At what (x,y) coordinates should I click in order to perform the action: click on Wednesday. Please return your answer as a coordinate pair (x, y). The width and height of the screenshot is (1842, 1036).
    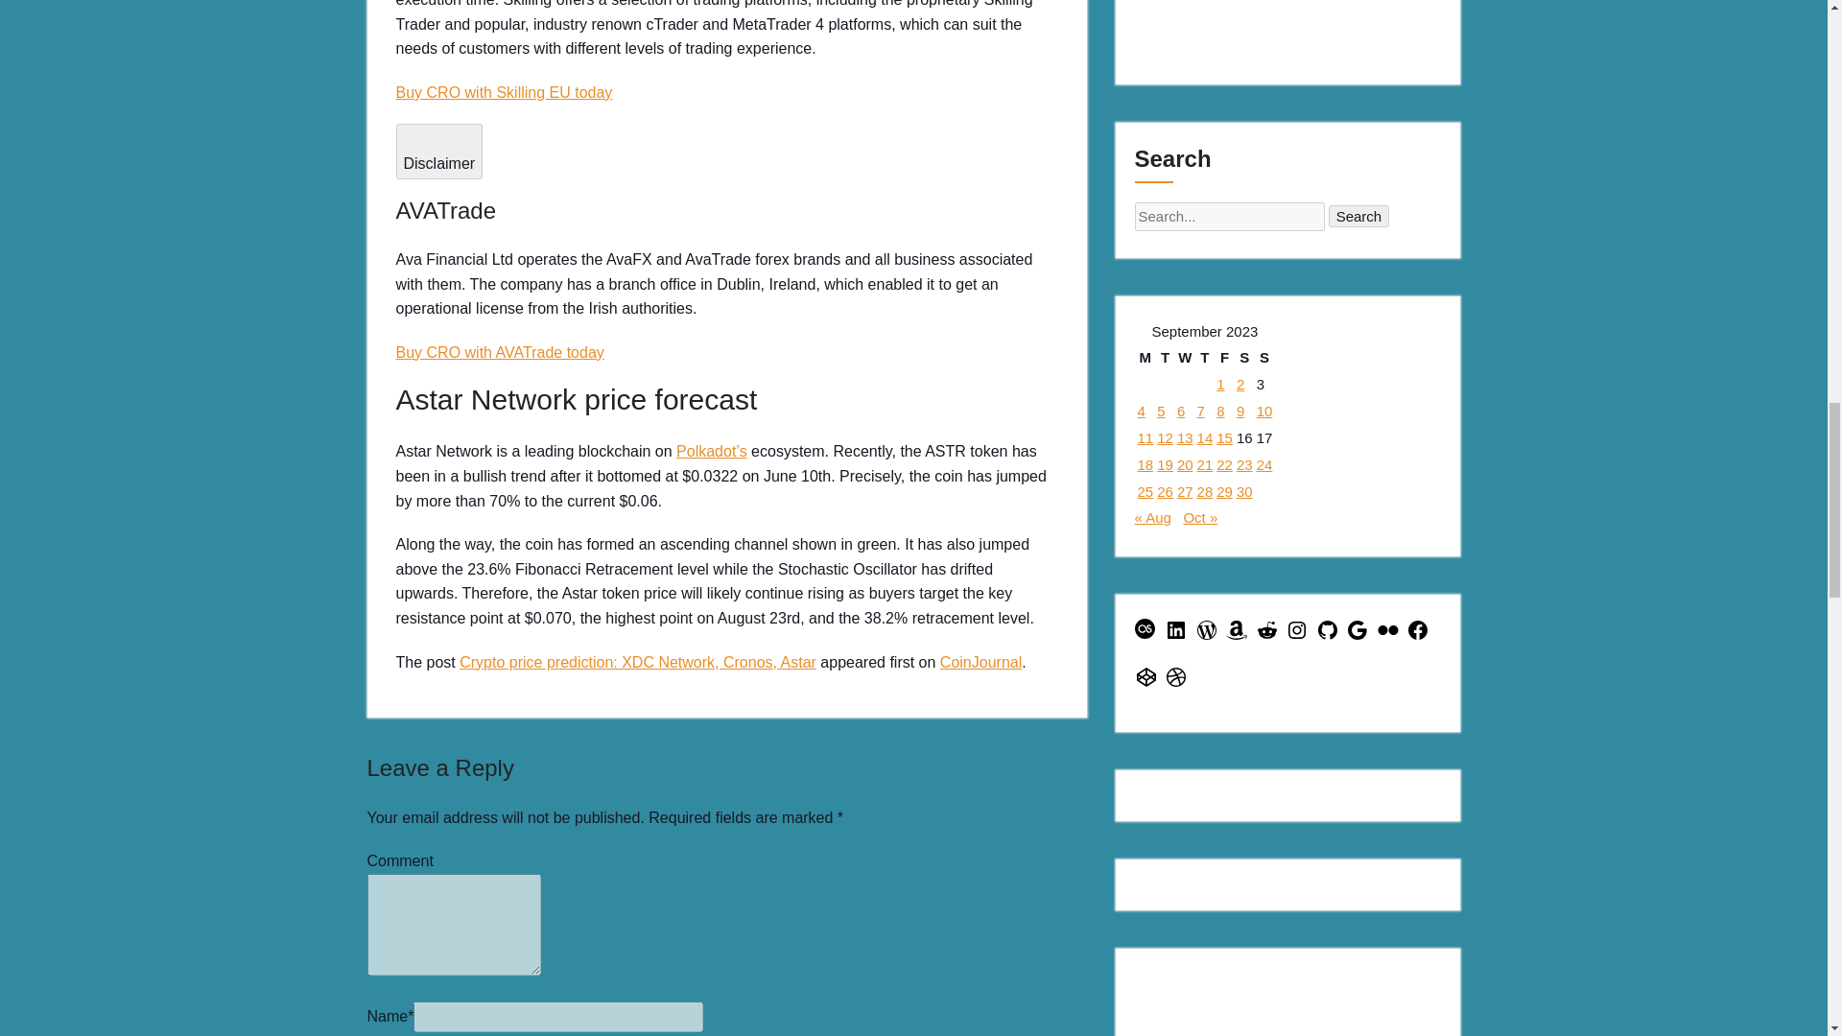
    Looking at the image, I should click on (1185, 357).